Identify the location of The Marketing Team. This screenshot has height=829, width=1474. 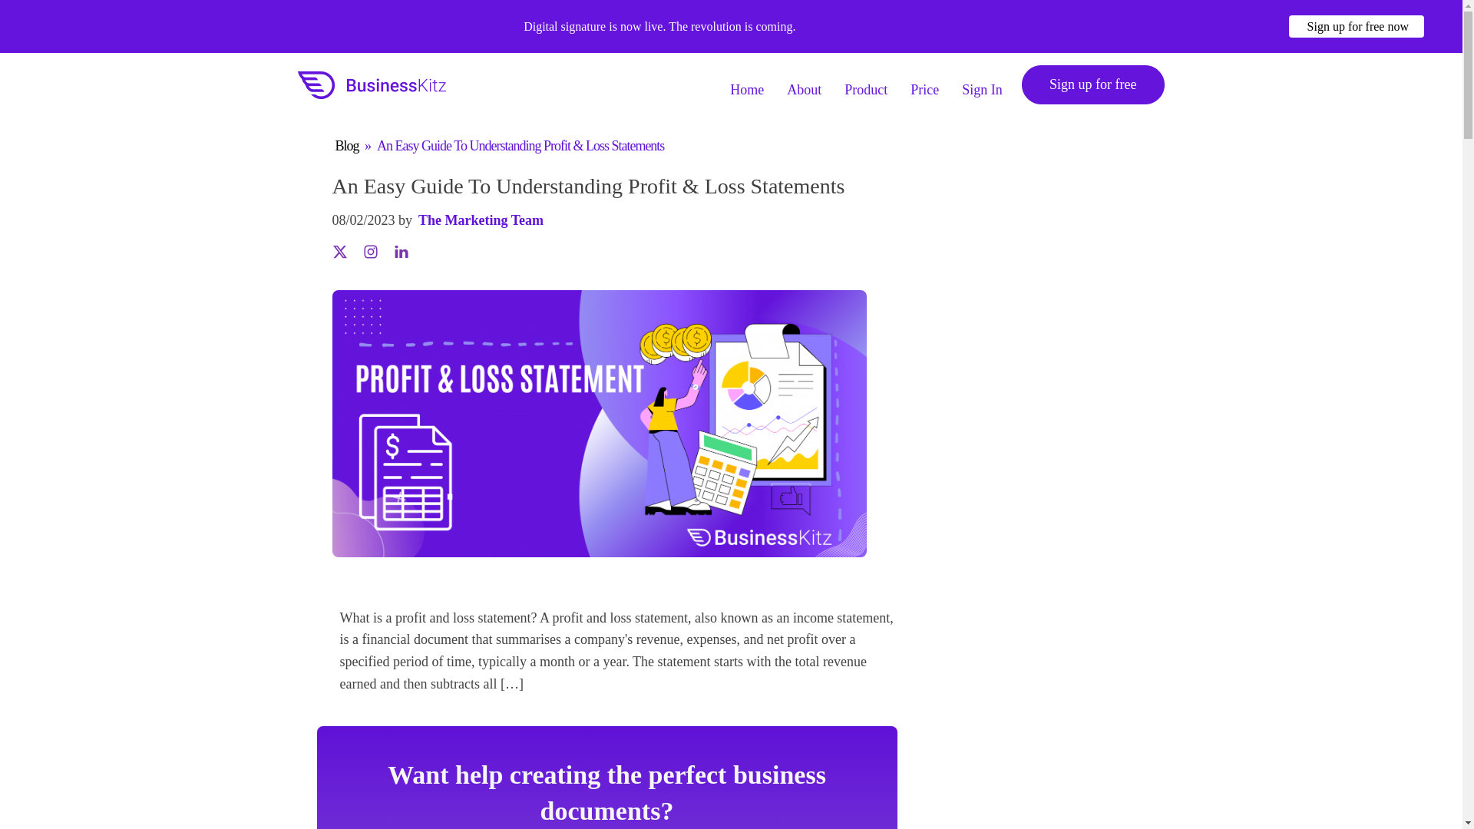
(481, 221).